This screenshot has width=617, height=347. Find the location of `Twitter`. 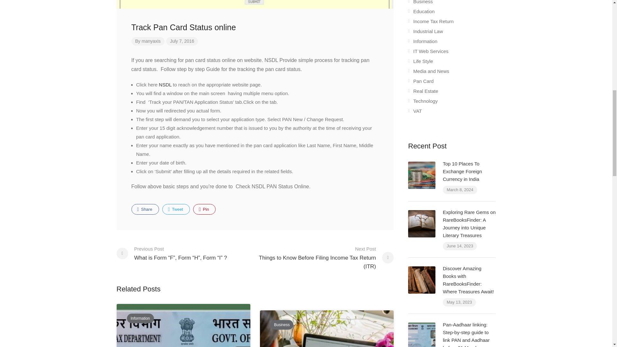

Twitter is located at coordinates (176, 209).